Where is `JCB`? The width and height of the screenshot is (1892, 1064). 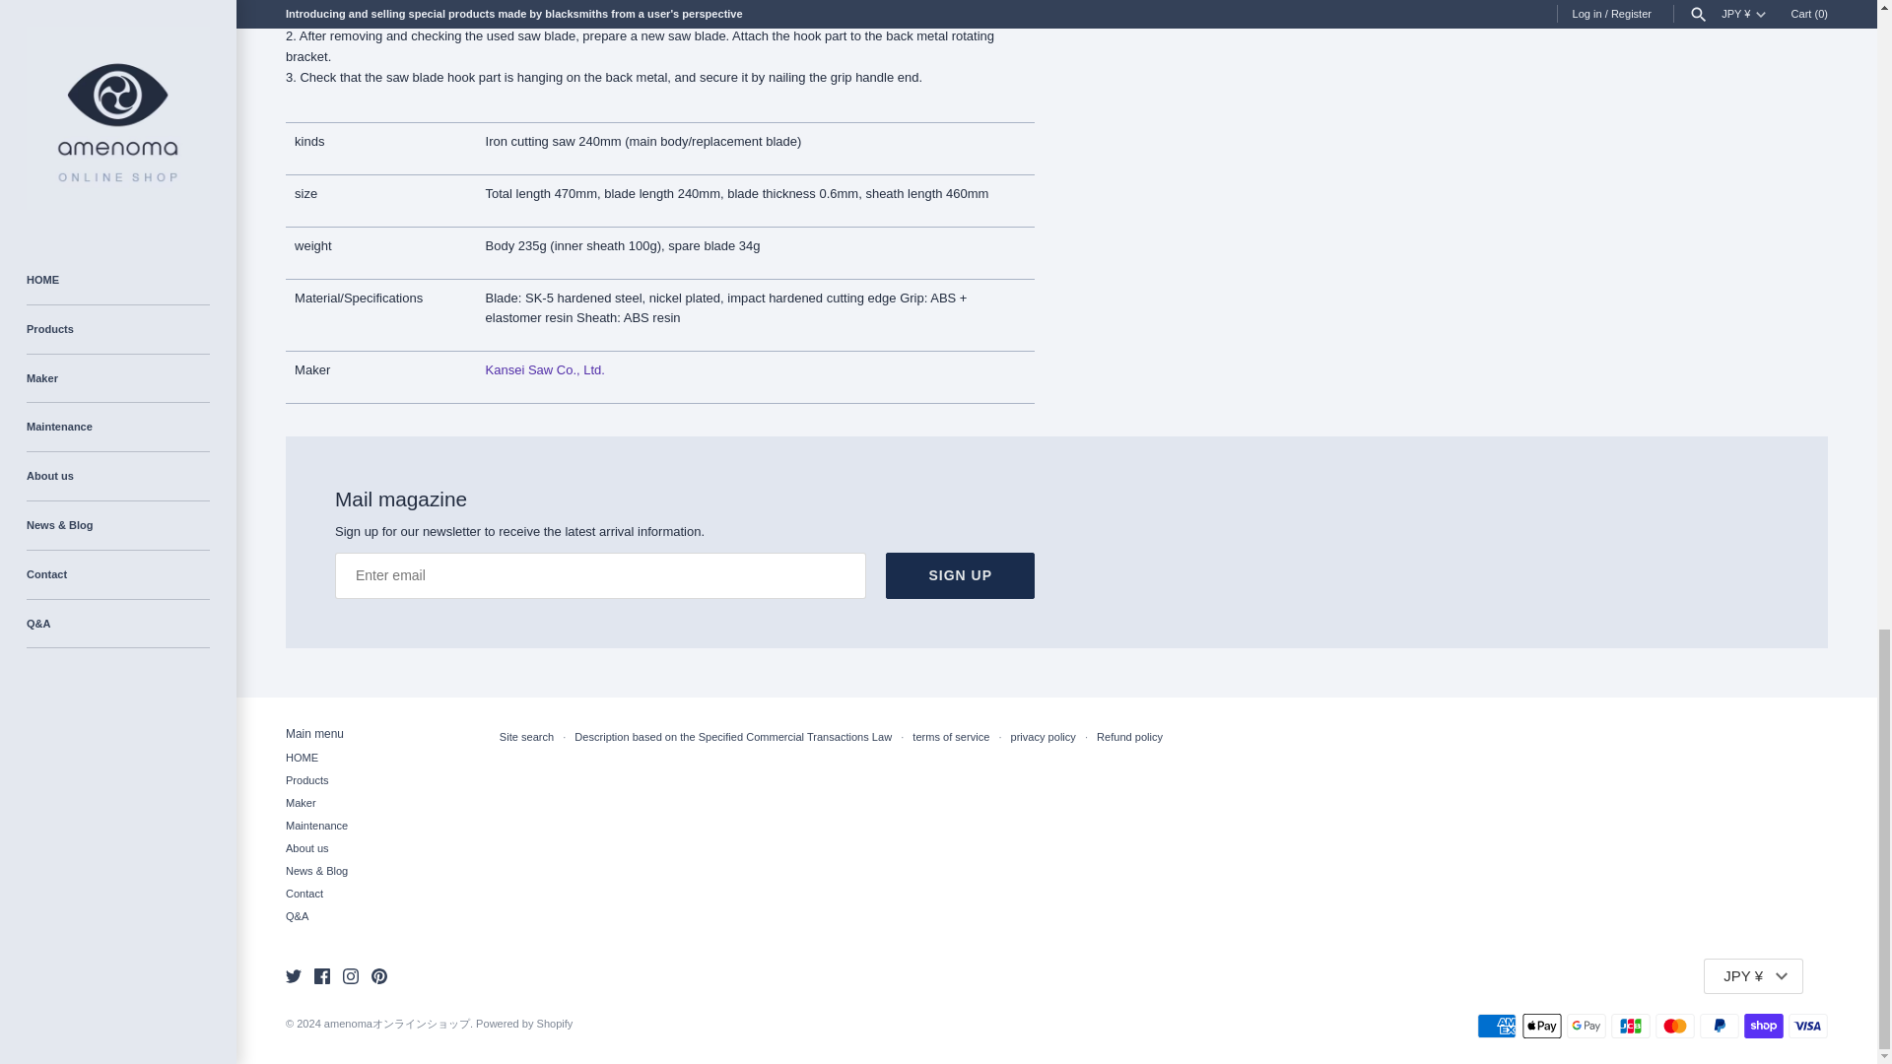 JCB is located at coordinates (1630, 1027).